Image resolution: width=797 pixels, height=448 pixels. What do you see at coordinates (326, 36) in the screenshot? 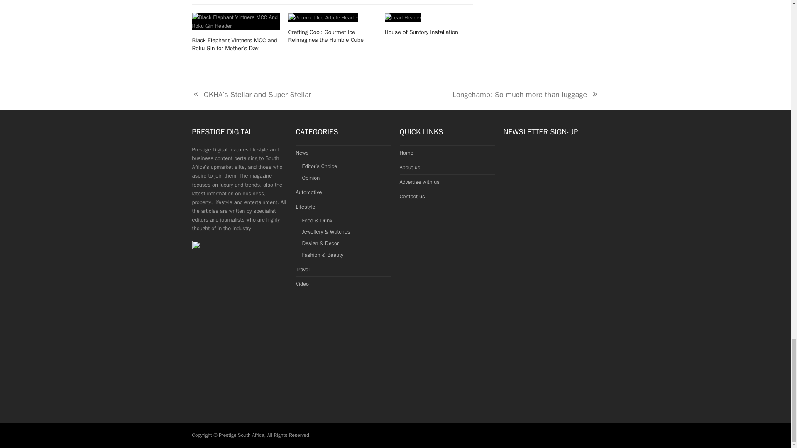
I see `Opinion` at bounding box center [326, 36].